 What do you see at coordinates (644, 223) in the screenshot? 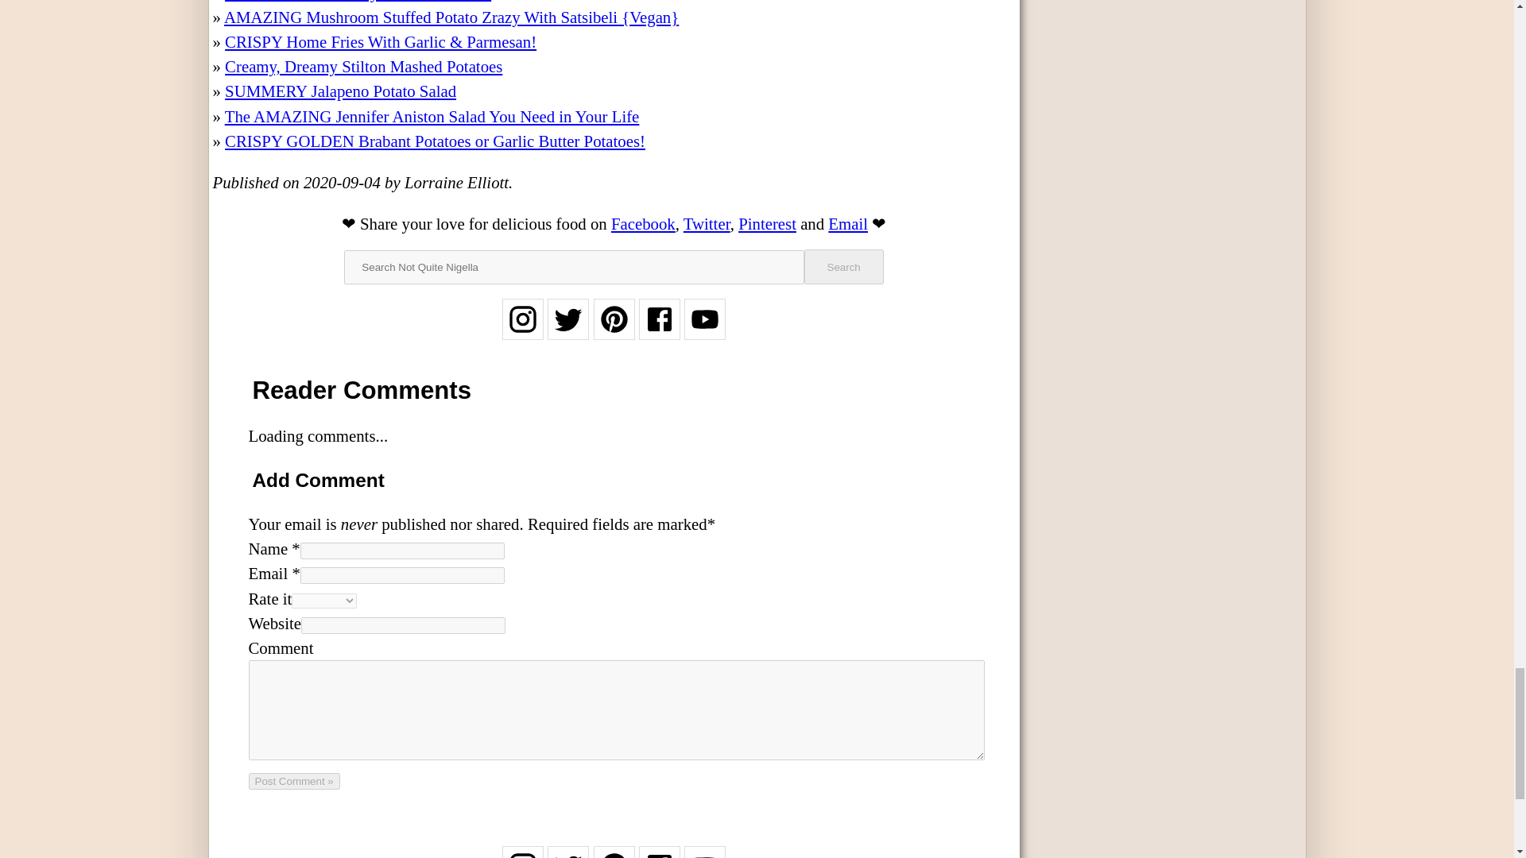
I see `Facebook` at bounding box center [644, 223].